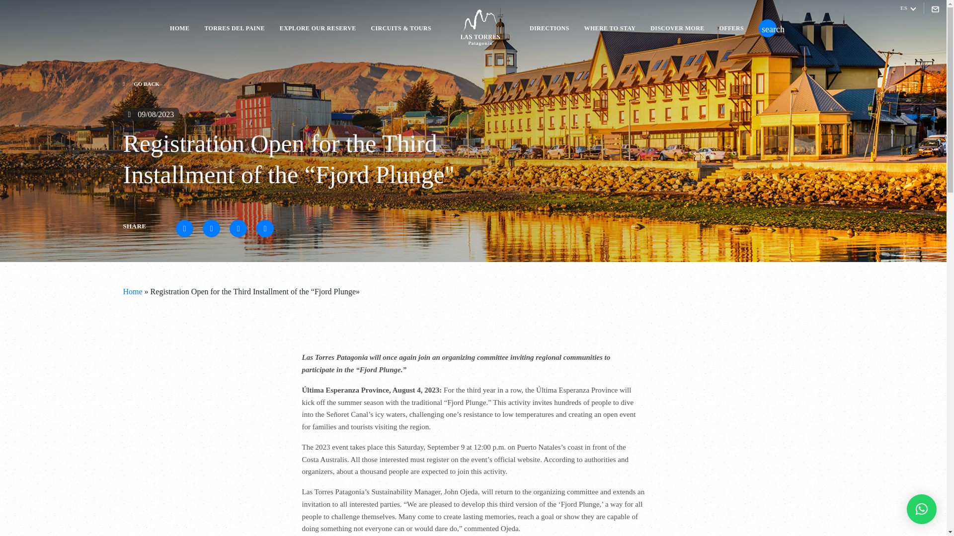 Image resolution: width=954 pixels, height=536 pixels. I want to click on WHERE TO STAY, so click(610, 28).